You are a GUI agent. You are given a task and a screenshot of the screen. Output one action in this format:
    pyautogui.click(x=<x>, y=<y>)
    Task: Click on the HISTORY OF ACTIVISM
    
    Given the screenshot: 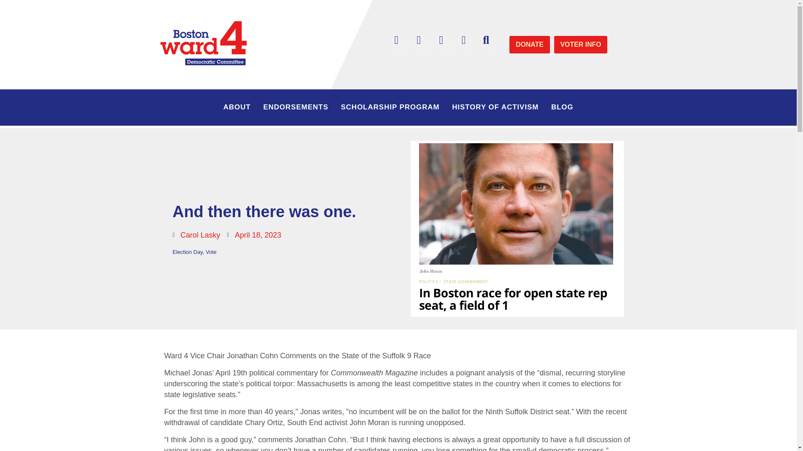 What is the action you would take?
    pyautogui.click(x=495, y=107)
    